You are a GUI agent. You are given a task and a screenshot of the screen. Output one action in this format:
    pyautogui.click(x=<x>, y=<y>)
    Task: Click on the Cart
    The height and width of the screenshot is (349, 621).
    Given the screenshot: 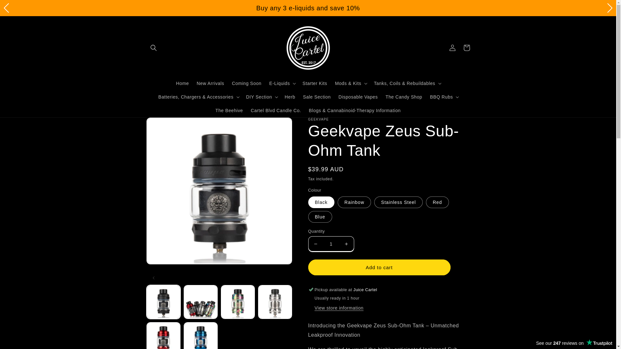 What is the action you would take?
    pyautogui.click(x=466, y=48)
    